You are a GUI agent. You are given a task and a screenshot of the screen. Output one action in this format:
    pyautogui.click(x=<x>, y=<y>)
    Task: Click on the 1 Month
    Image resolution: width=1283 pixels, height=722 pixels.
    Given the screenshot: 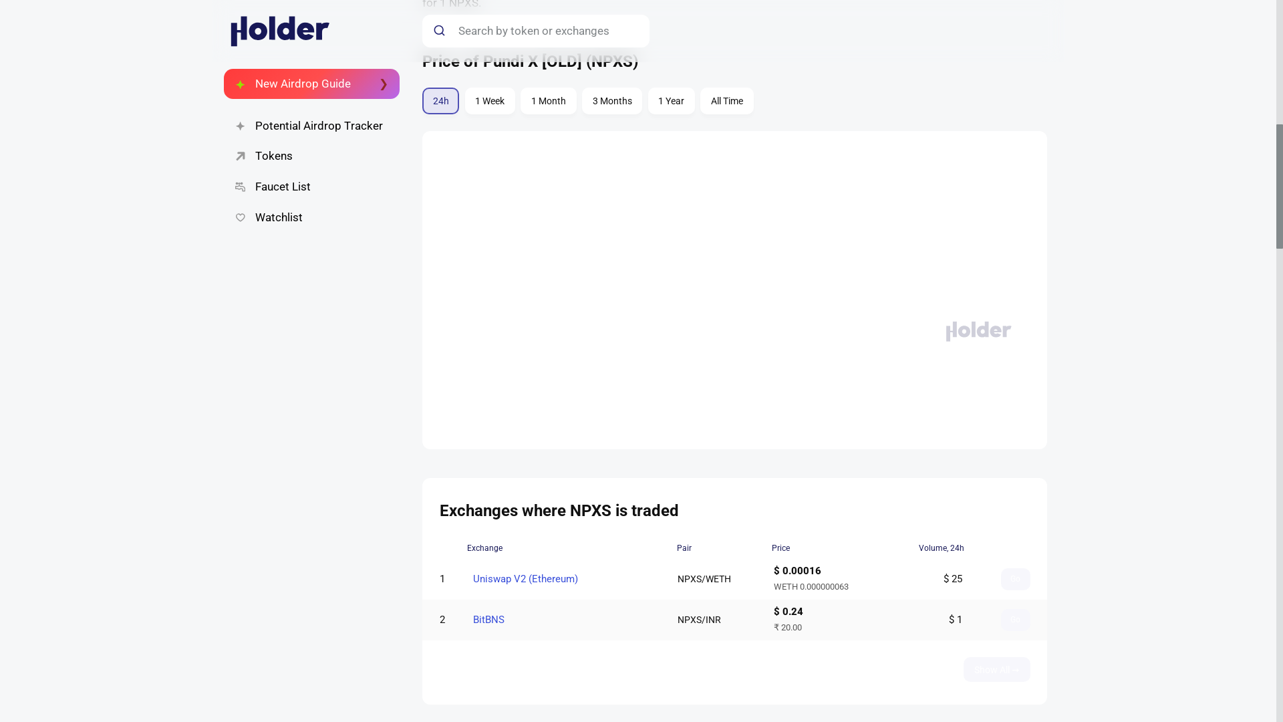 What is the action you would take?
    pyautogui.click(x=734, y=103)
    